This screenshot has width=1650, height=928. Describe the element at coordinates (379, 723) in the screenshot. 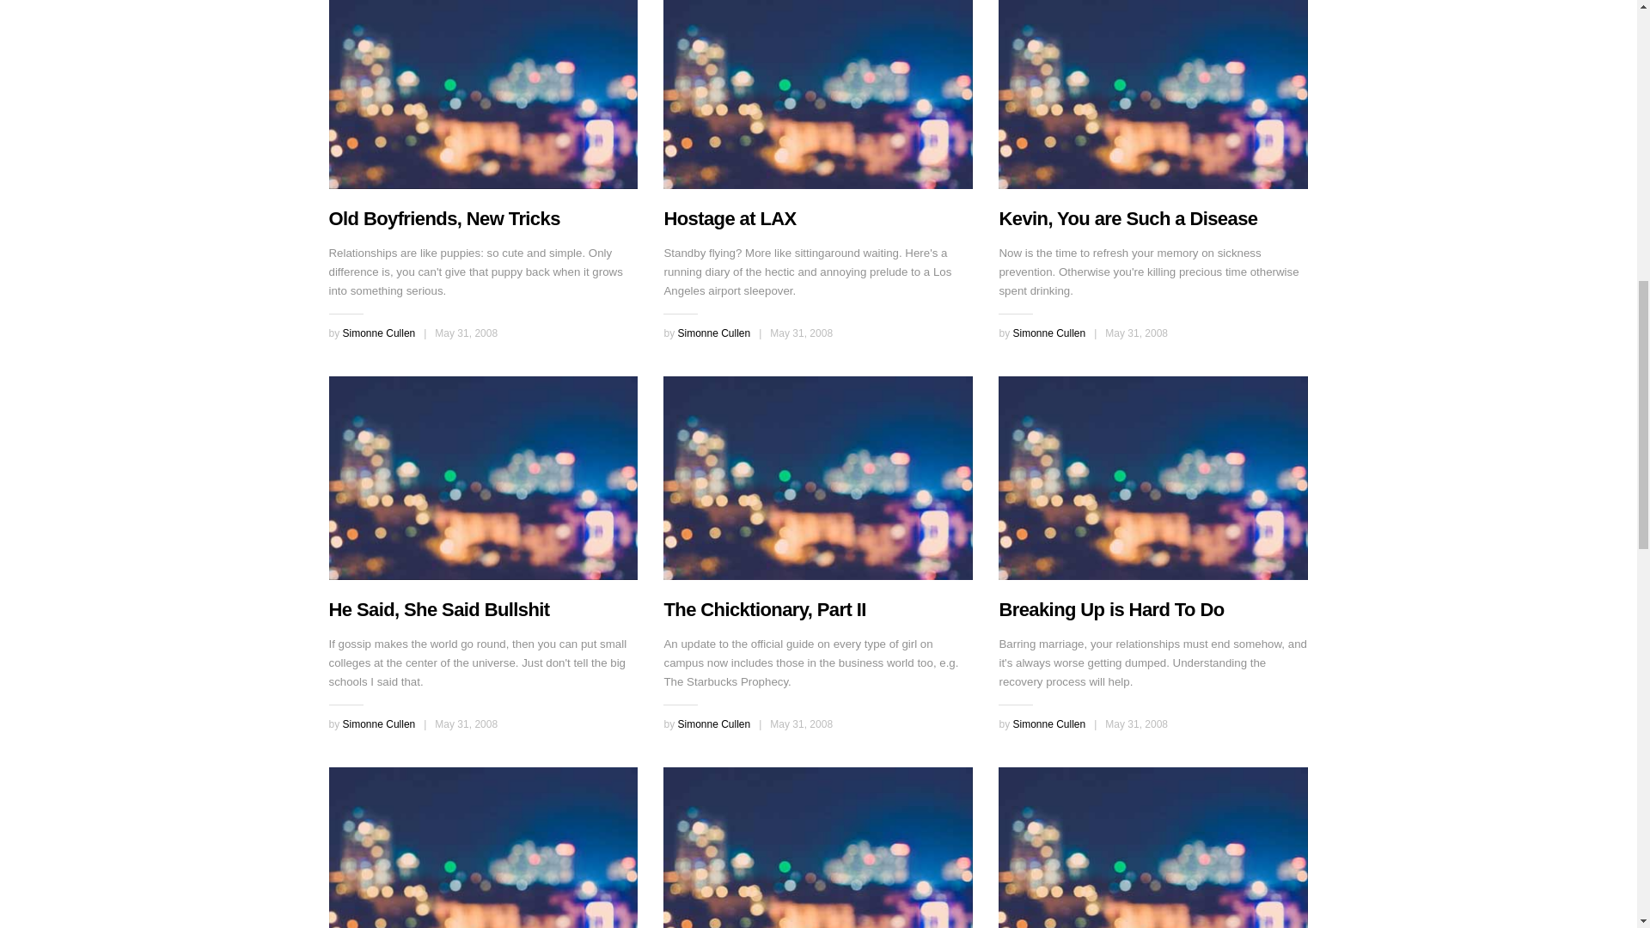

I see `Simonne Cullen` at that location.